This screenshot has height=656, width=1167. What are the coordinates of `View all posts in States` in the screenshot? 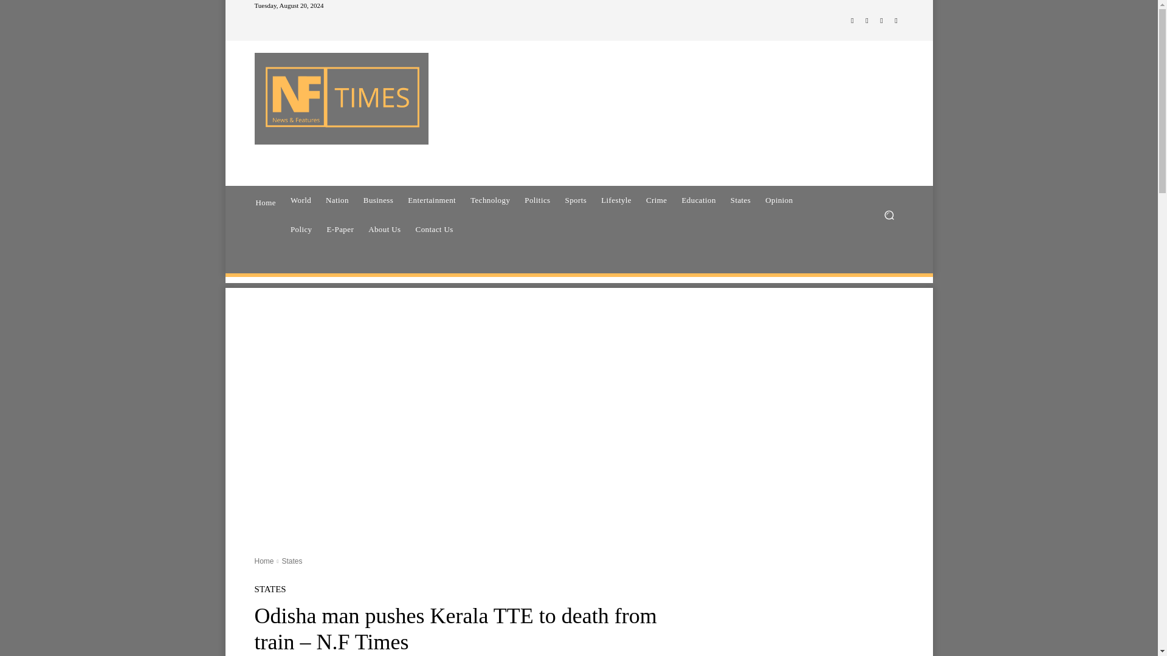 It's located at (292, 561).